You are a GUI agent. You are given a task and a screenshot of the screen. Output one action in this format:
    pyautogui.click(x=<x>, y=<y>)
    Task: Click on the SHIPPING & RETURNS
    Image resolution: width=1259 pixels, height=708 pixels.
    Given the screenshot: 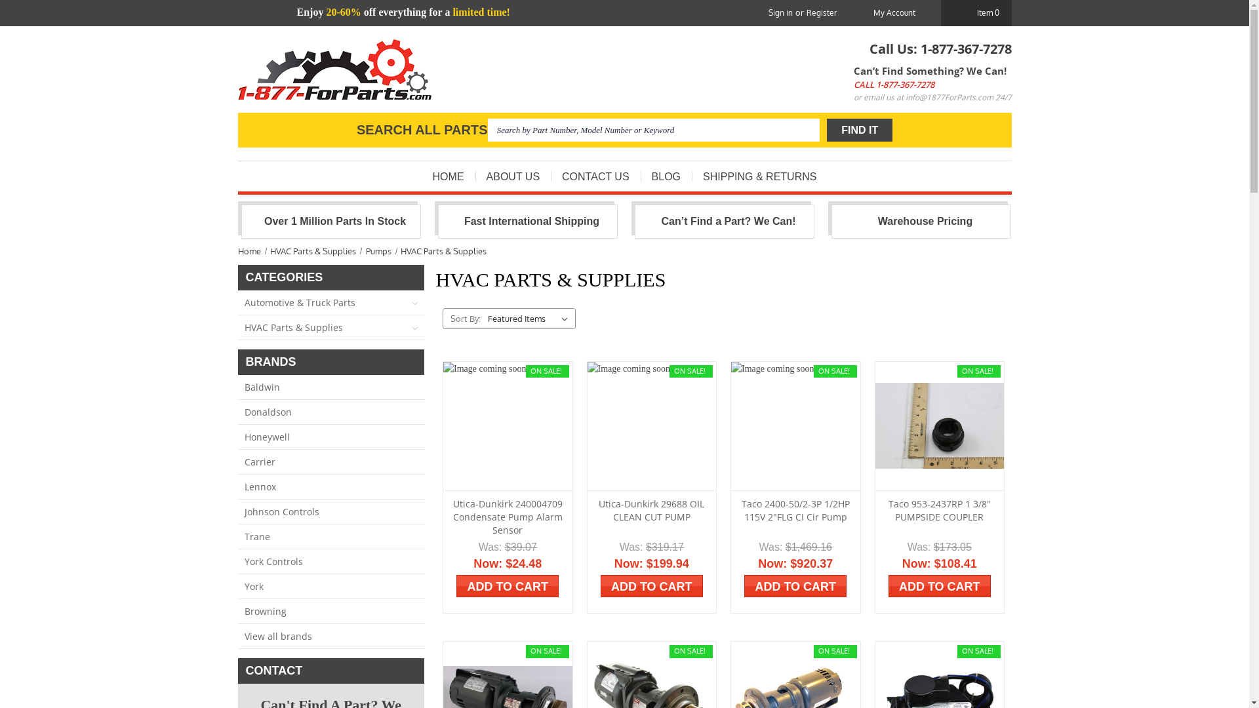 What is the action you would take?
    pyautogui.click(x=759, y=176)
    